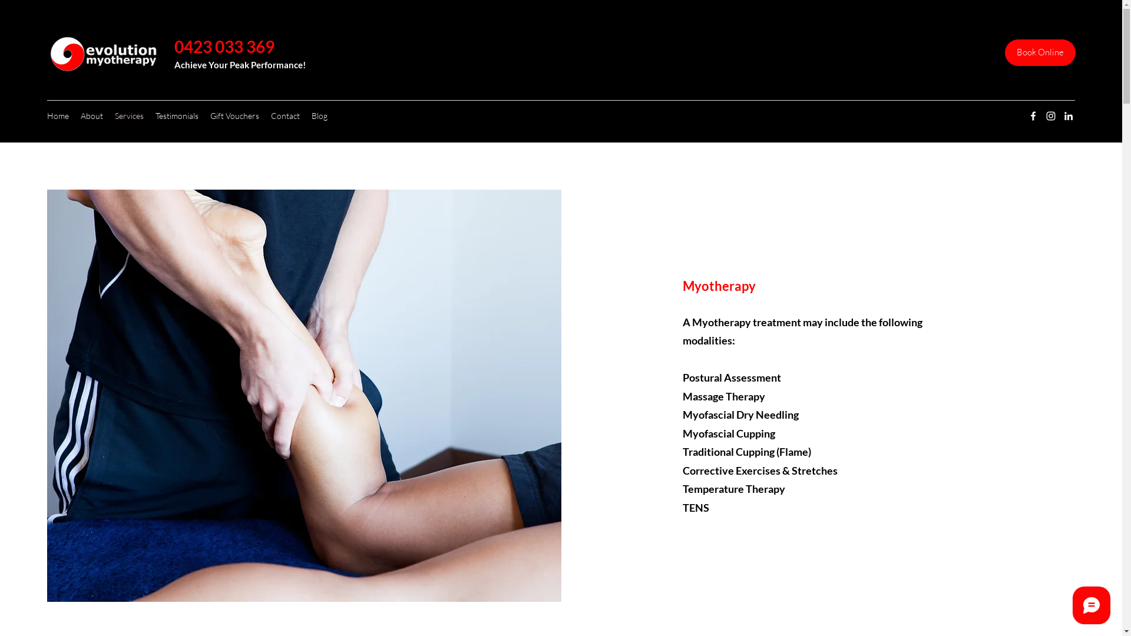 This screenshot has width=1131, height=636. What do you see at coordinates (319, 116) in the screenshot?
I see `Blog` at bounding box center [319, 116].